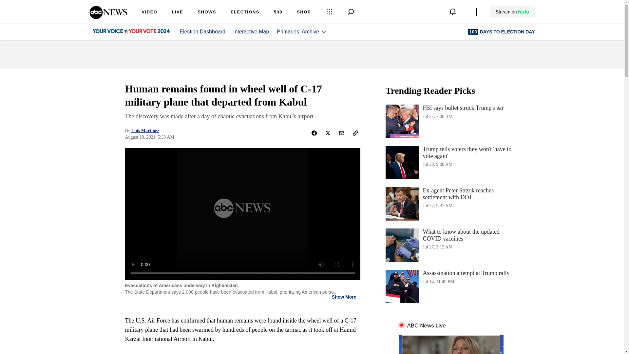 The width and height of the screenshot is (629, 354). I want to click on ELECTIONS, so click(245, 12).